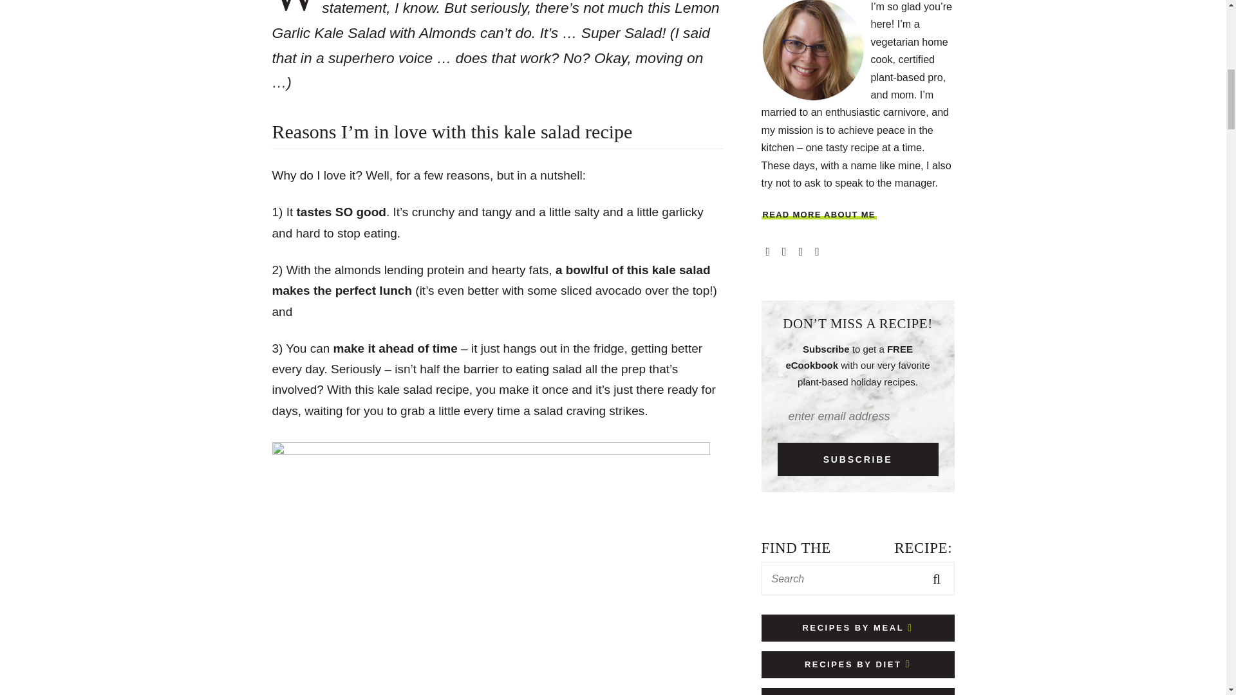 Image resolution: width=1236 pixels, height=695 pixels. What do you see at coordinates (857, 459) in the screenshot?
I see `Subscribe` at bounding box center [857, 459].